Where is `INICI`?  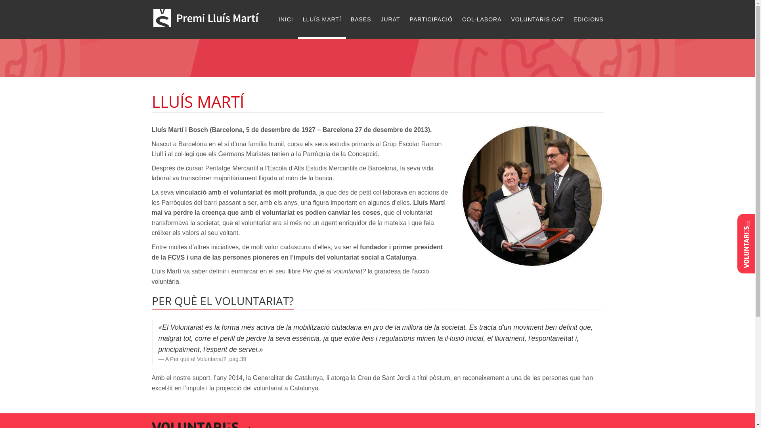
INICI is located at coordinates (286, 19).